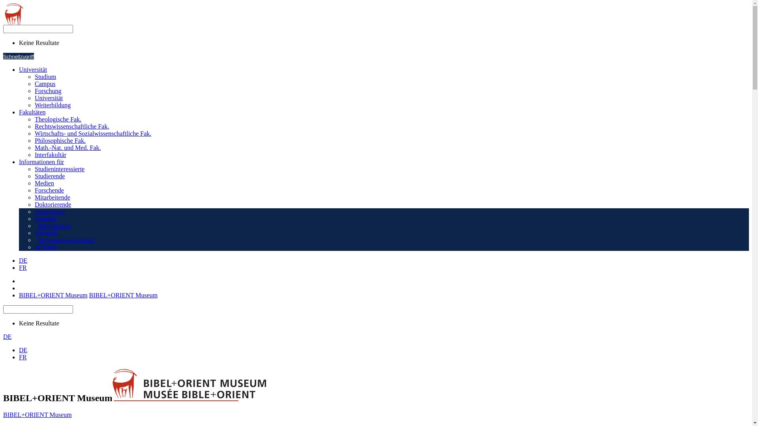  Describe the element at coordinates (44, 183) in the screenshot. I see `Medien` at that location.